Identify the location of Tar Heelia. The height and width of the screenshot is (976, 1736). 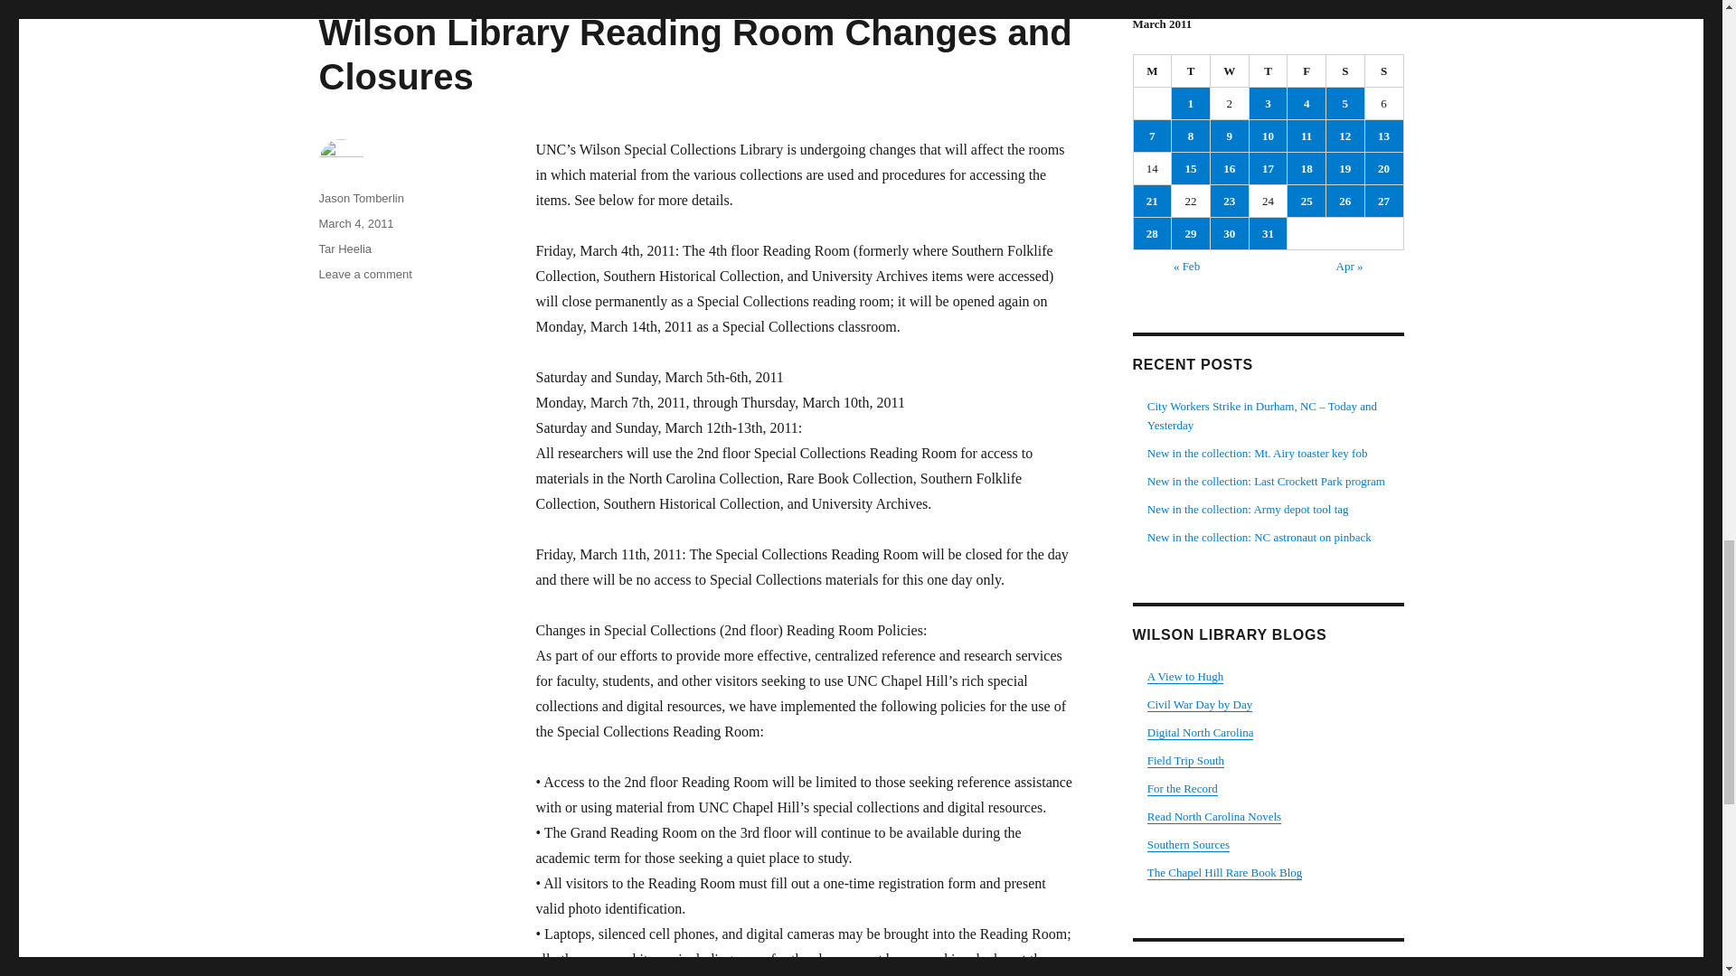
(344, 248).